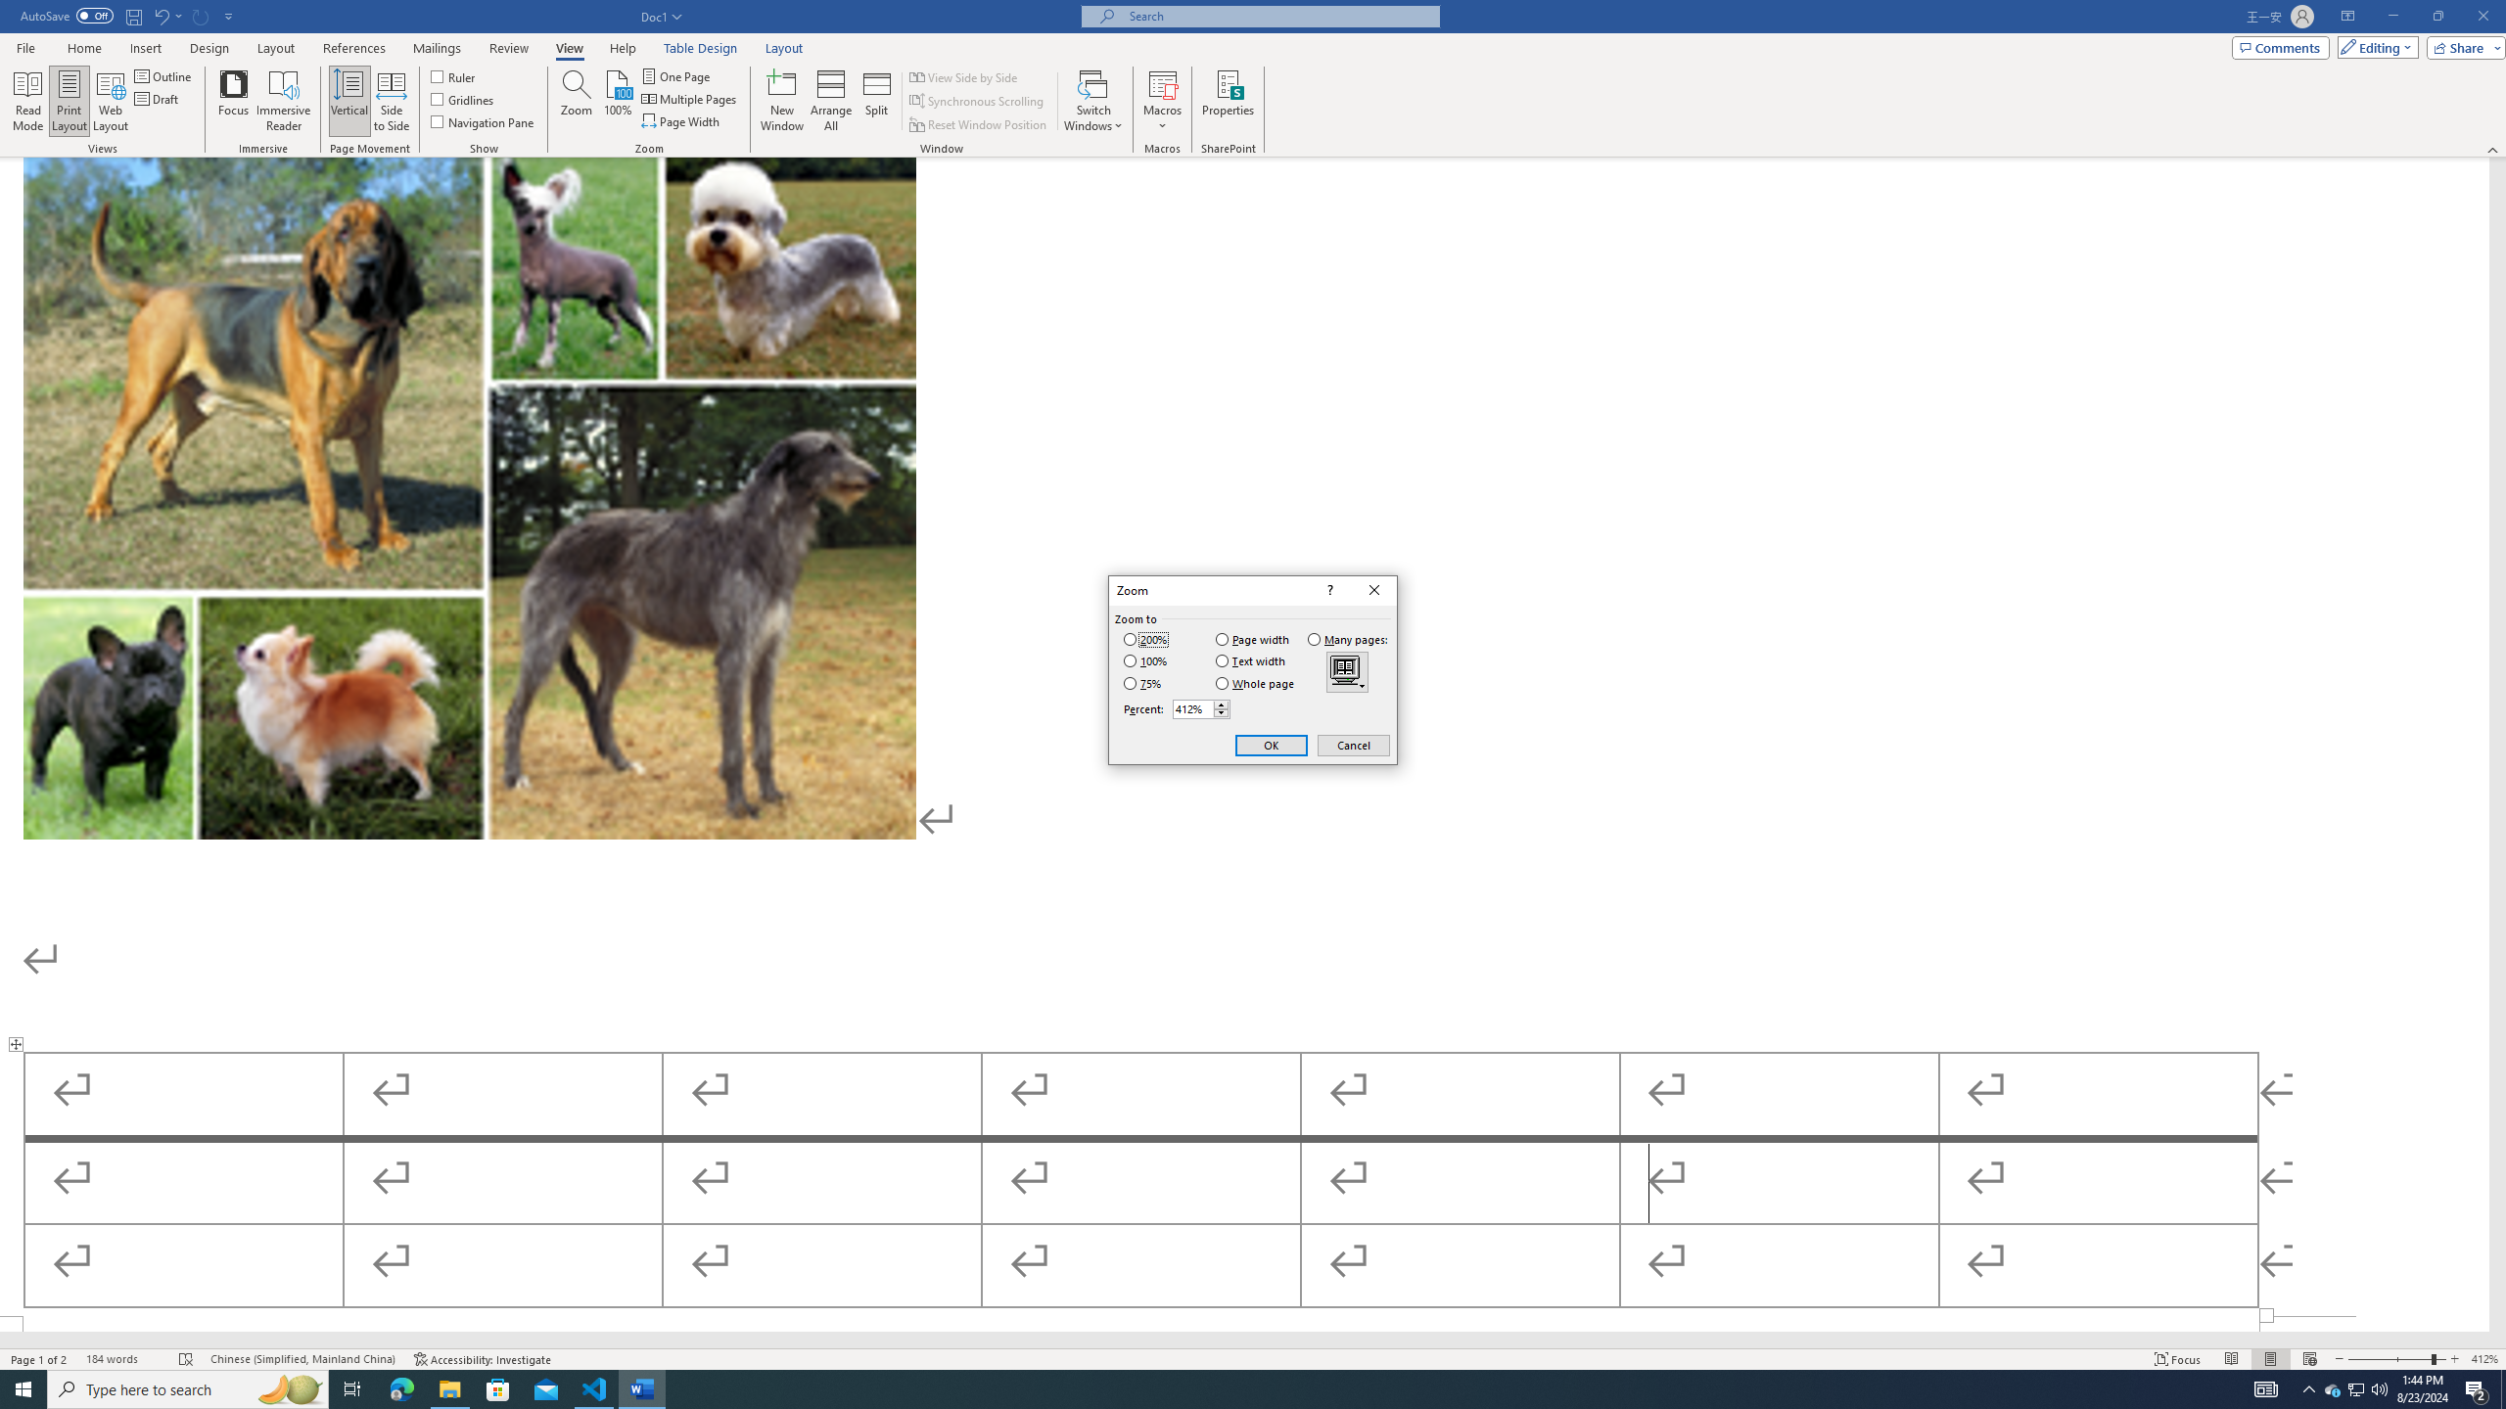 The width and height of the screenshot is (2506, 1409). I want to click on Immersive Reader, so click(284, 101).